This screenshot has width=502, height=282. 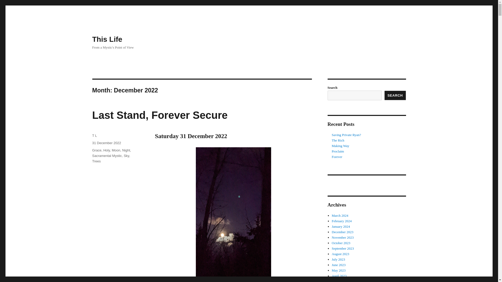 I want to click on Sacramental Mystic, so click(x=107, y=156).